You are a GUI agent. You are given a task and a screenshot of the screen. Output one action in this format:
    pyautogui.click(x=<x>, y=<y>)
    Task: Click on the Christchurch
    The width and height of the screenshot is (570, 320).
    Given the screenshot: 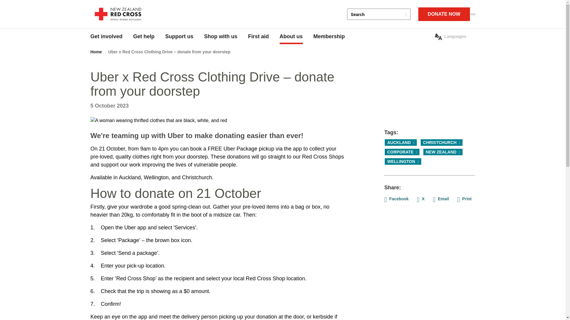 What is the action you would take?
    pyautogui.click(x=441, y=142)
    